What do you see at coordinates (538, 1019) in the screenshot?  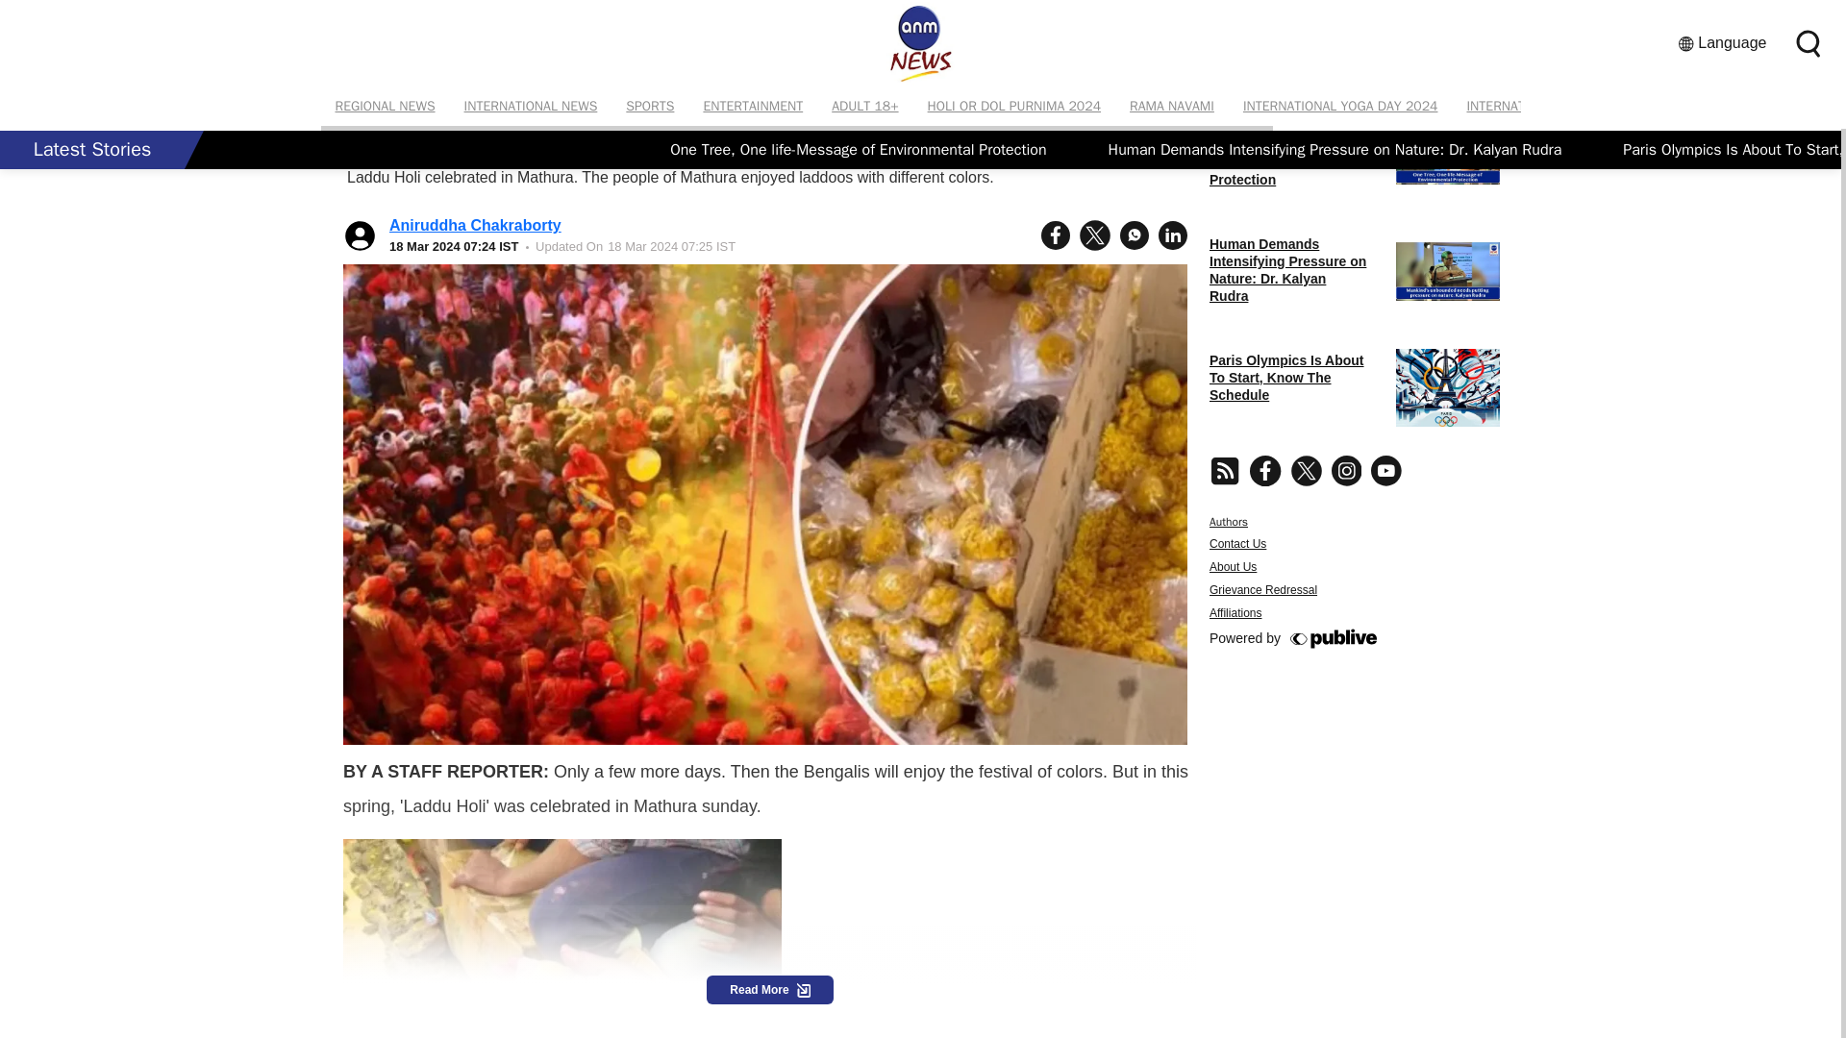 I see `Dol Purnima` at bounding box center [538, 1019].